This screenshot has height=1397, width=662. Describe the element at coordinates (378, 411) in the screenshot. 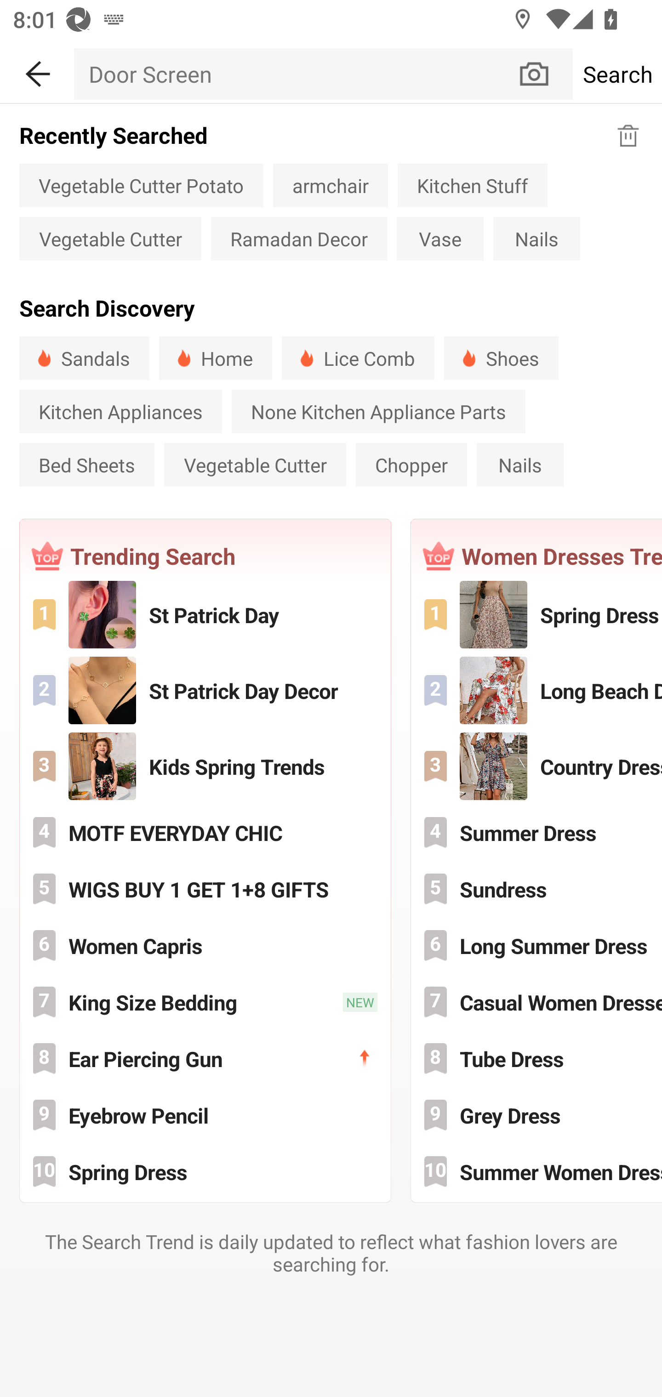

I see `None Kitchen Appliance Parts` at that location.